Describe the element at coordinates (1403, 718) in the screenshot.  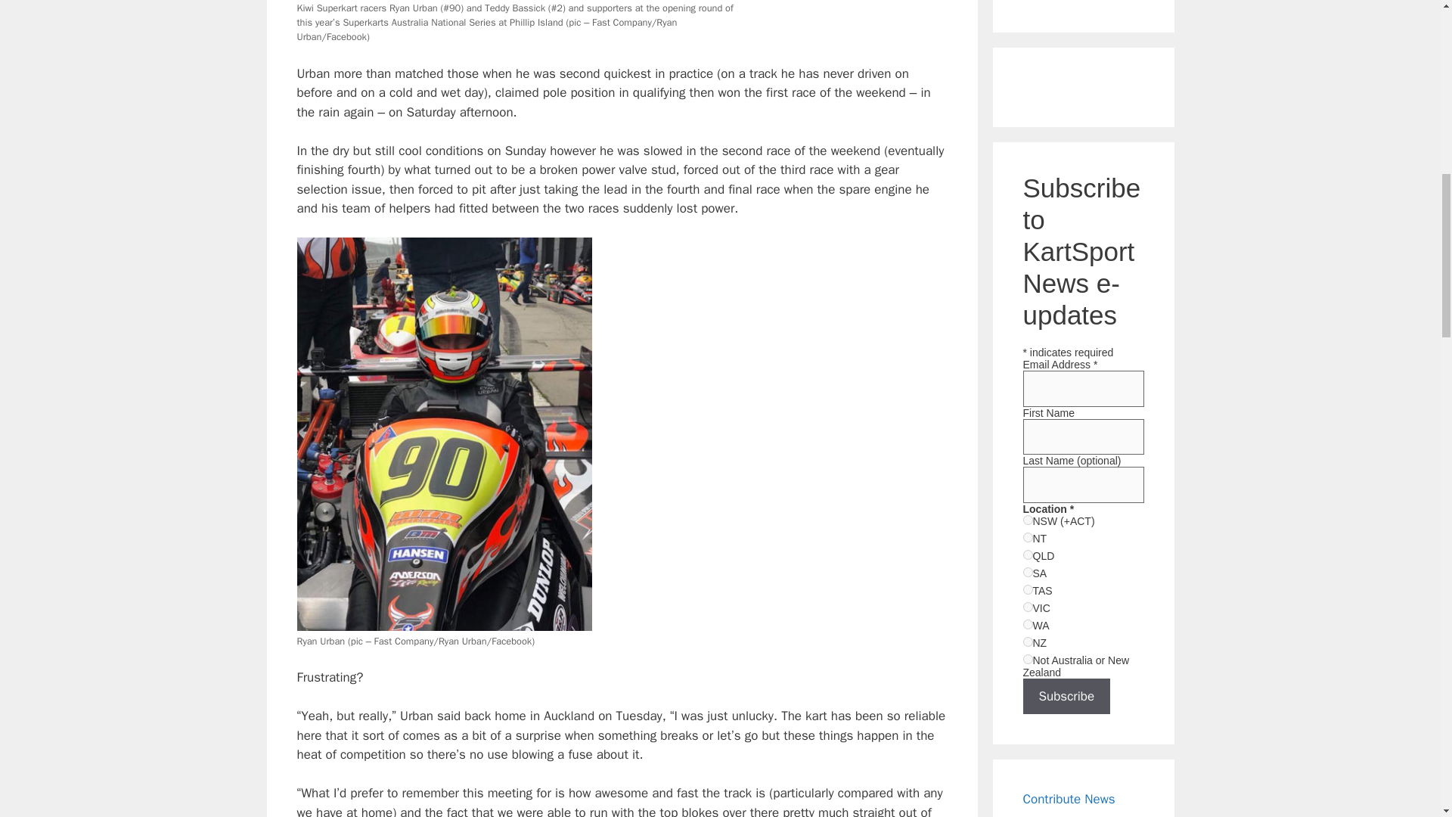
I see `Scroll back to top` at that location.